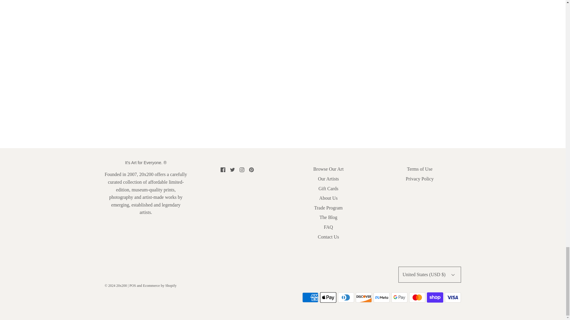  Describe the element at coordinates (381, 297) in the screenshot. I see `Meta Pay` at that location.